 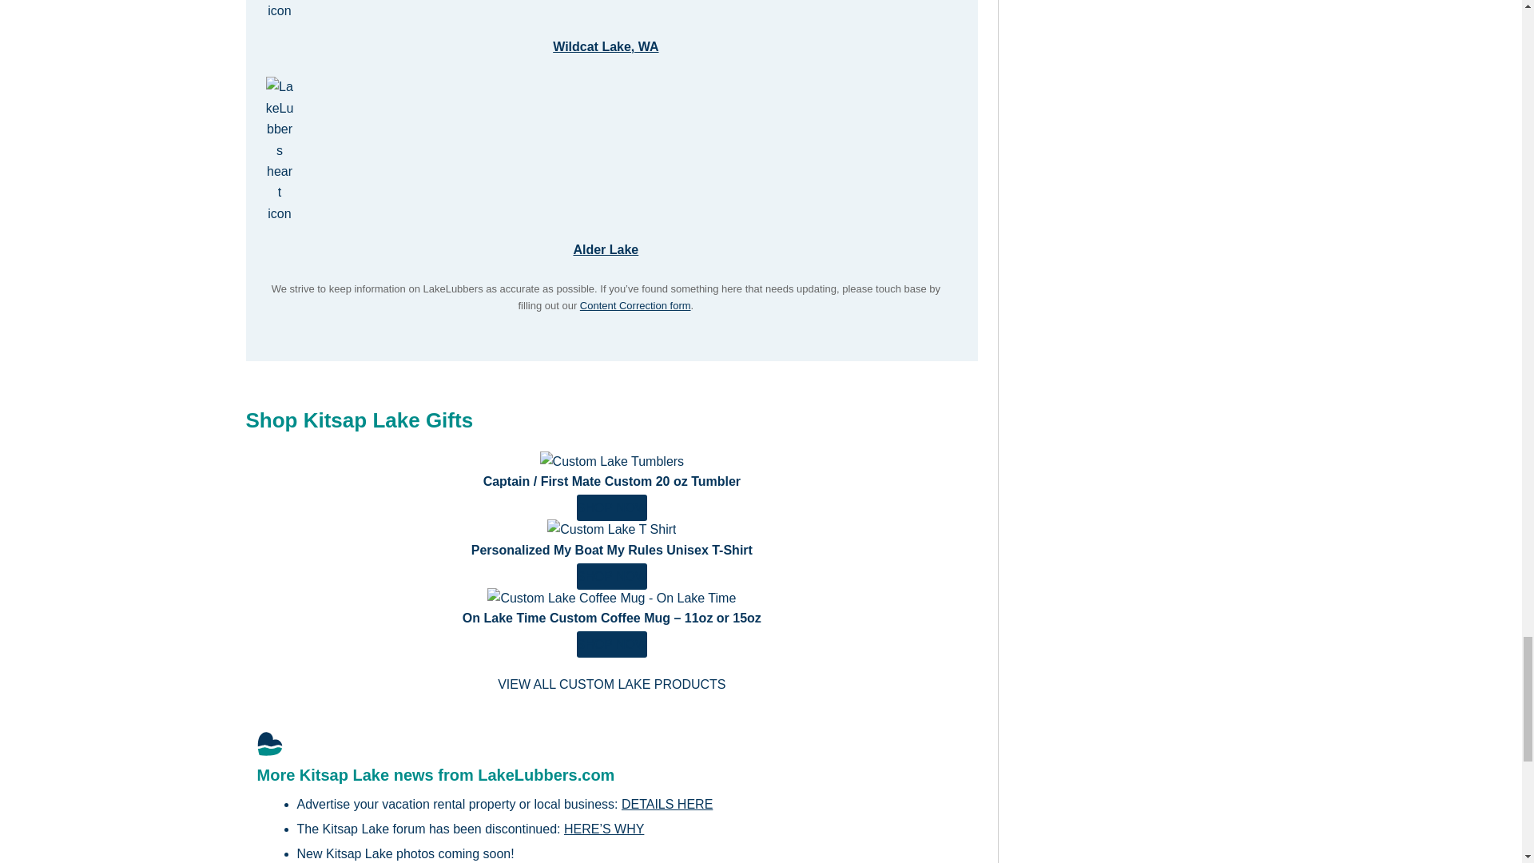 I want to click on Custom Lake Tumbler - Captain or First Mate, so click(x=612, y=507).